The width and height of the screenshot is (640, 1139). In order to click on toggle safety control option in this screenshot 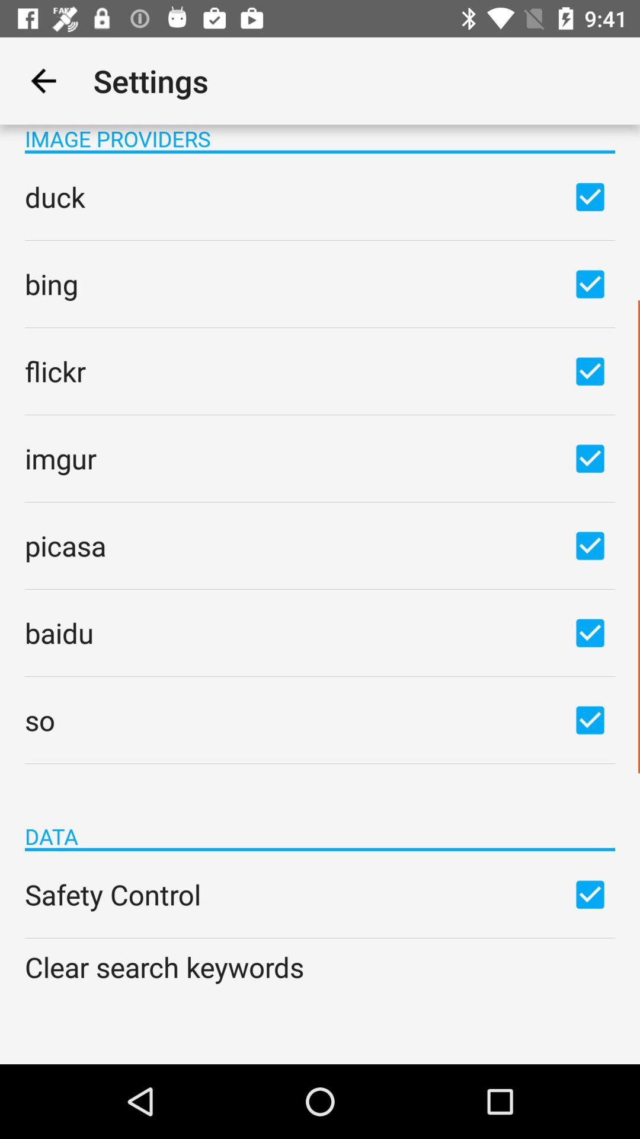, I will do `click(590, 894)`.